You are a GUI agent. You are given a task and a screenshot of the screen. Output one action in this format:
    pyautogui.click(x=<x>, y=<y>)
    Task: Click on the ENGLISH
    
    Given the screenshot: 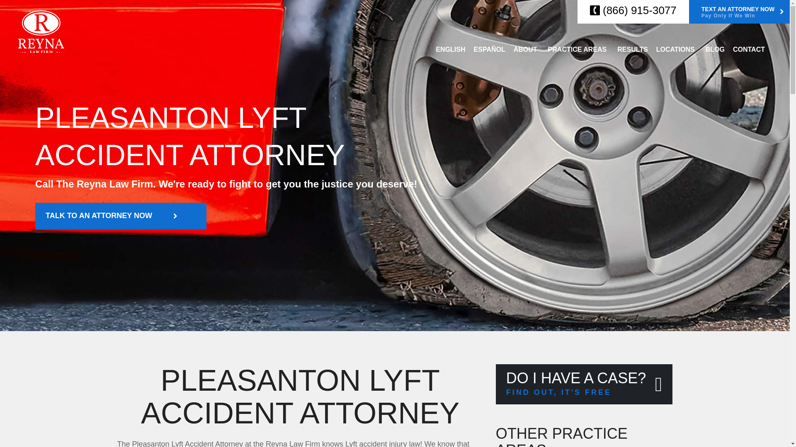 What is the action you would take?
    pyautogui.click(x=450, y=50)
    